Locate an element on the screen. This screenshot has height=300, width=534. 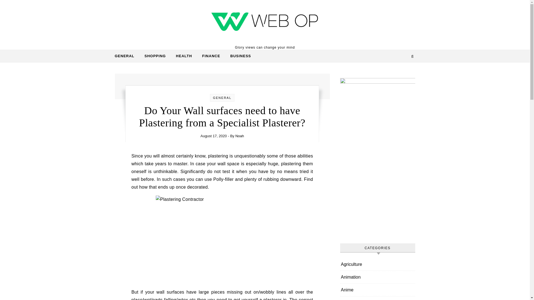
Animation is located at coordinates (351, 277).